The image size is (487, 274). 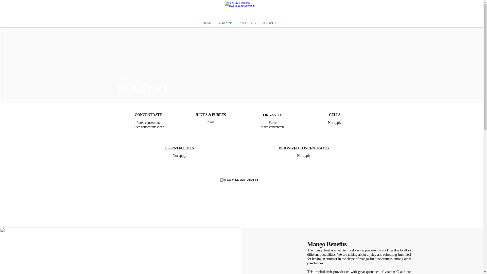 I want to click on COMPANY, so click(x=225, y=23).